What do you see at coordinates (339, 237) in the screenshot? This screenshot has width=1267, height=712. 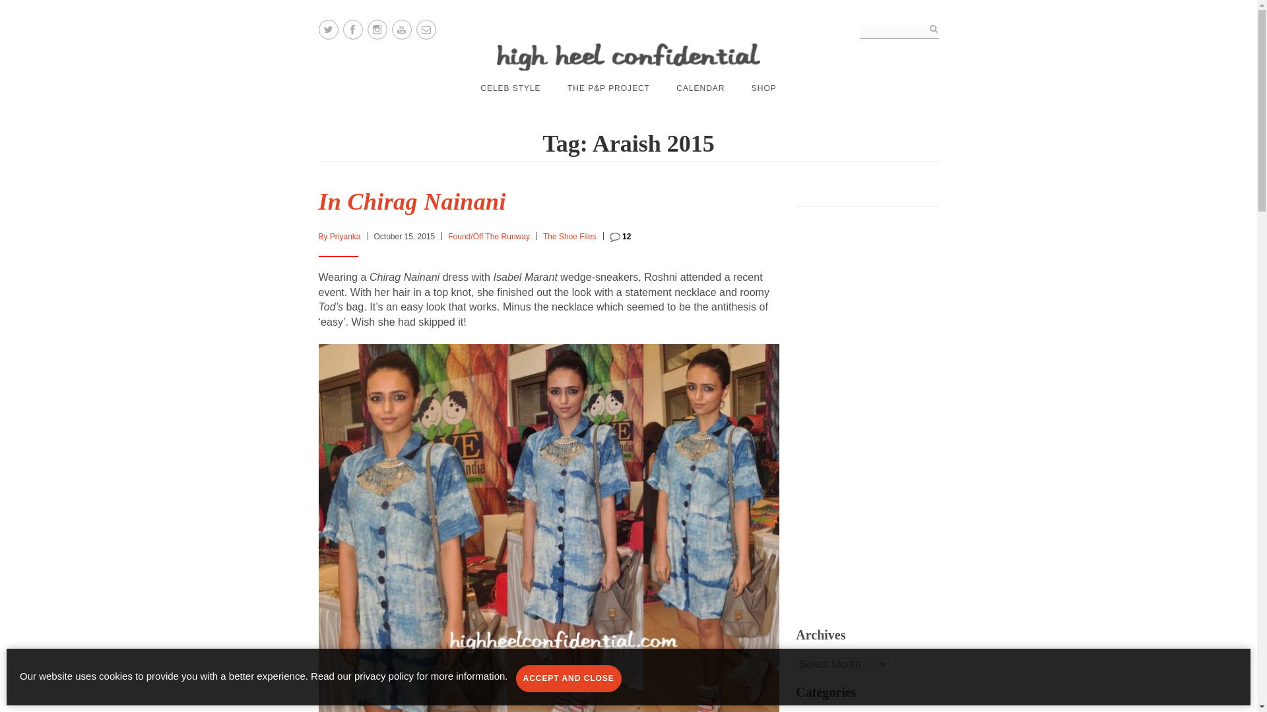 I see `By Priyanka` at bounding box center [339, 237].